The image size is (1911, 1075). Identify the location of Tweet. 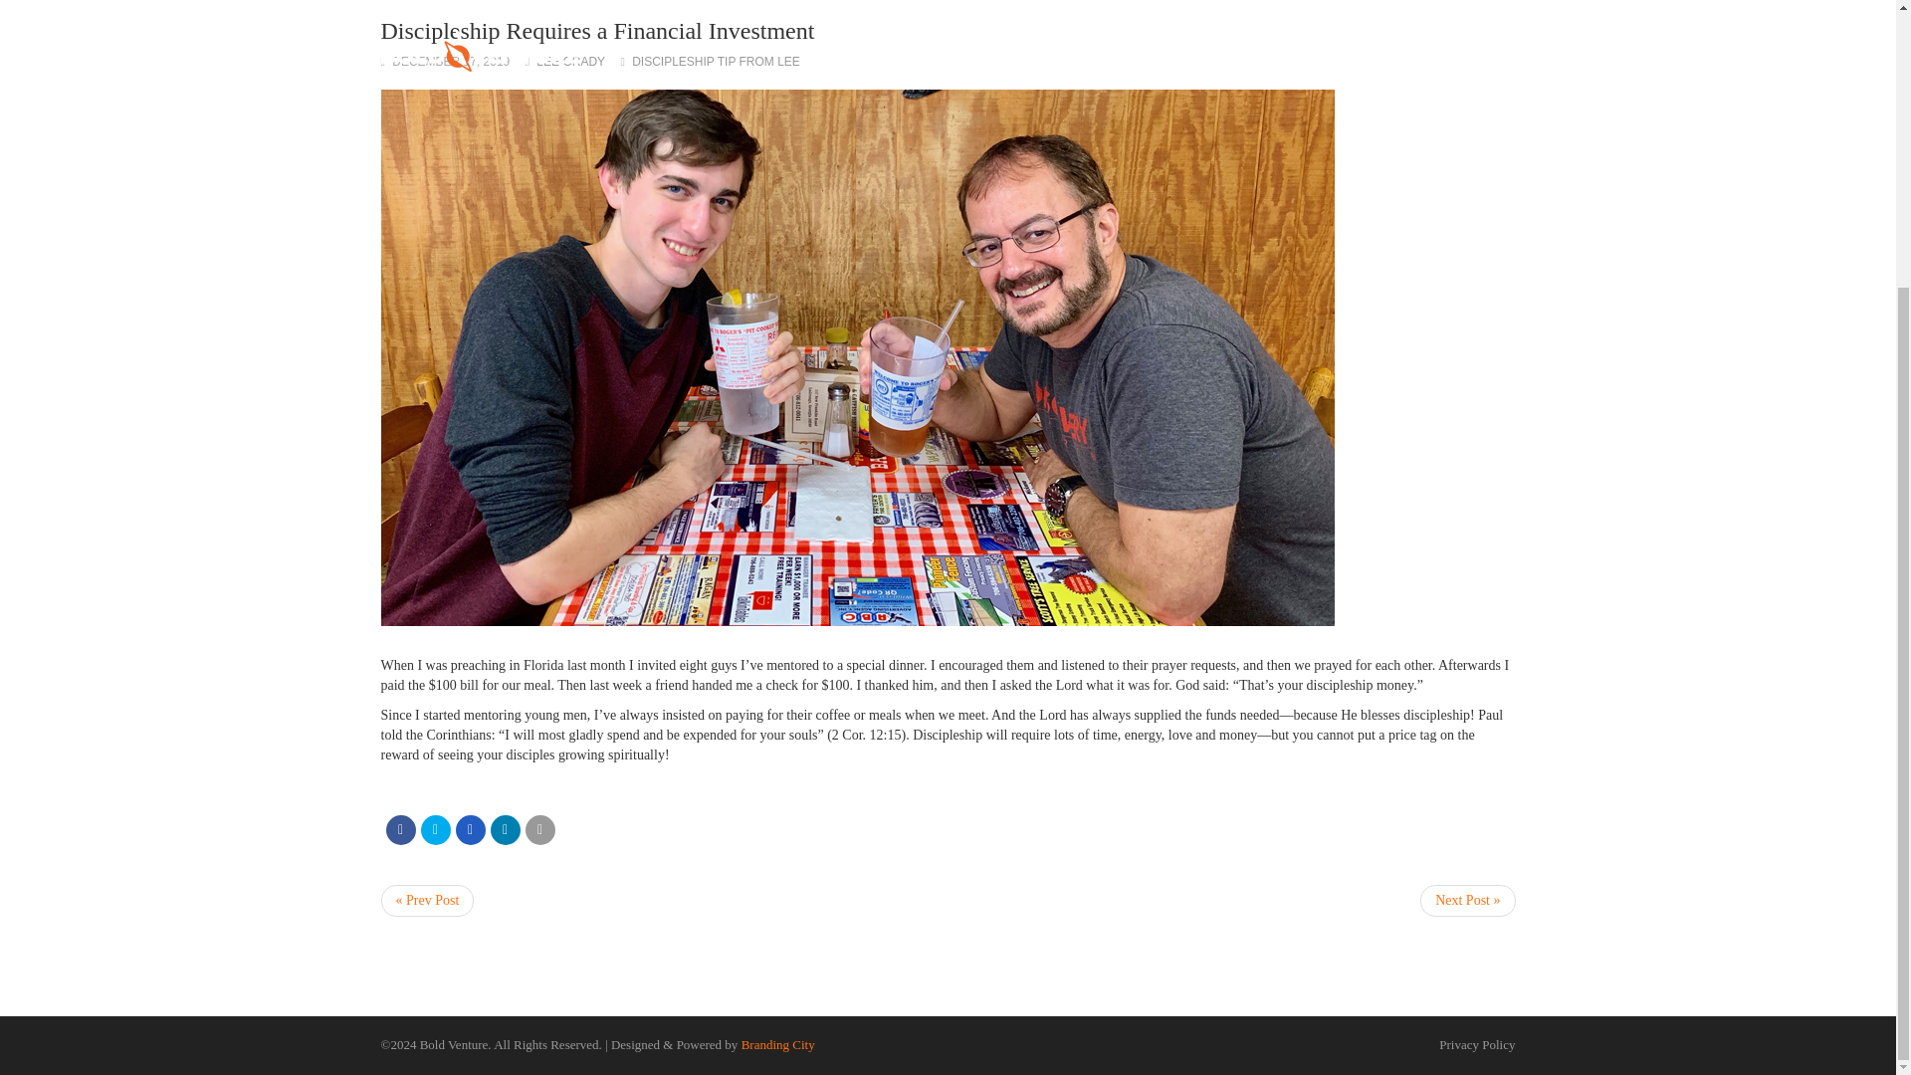
(434, 829).